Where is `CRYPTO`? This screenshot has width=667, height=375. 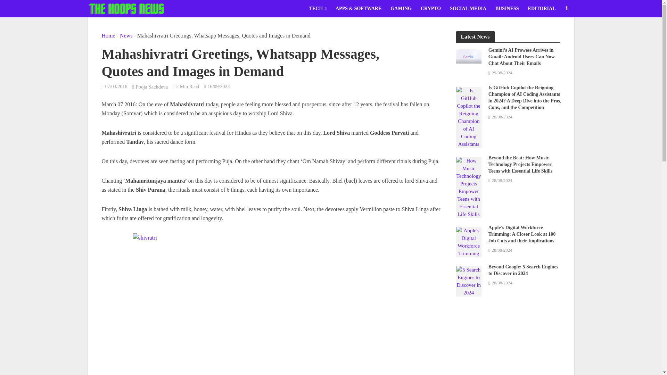
CRYPTO is located at coordinates (431, 8).